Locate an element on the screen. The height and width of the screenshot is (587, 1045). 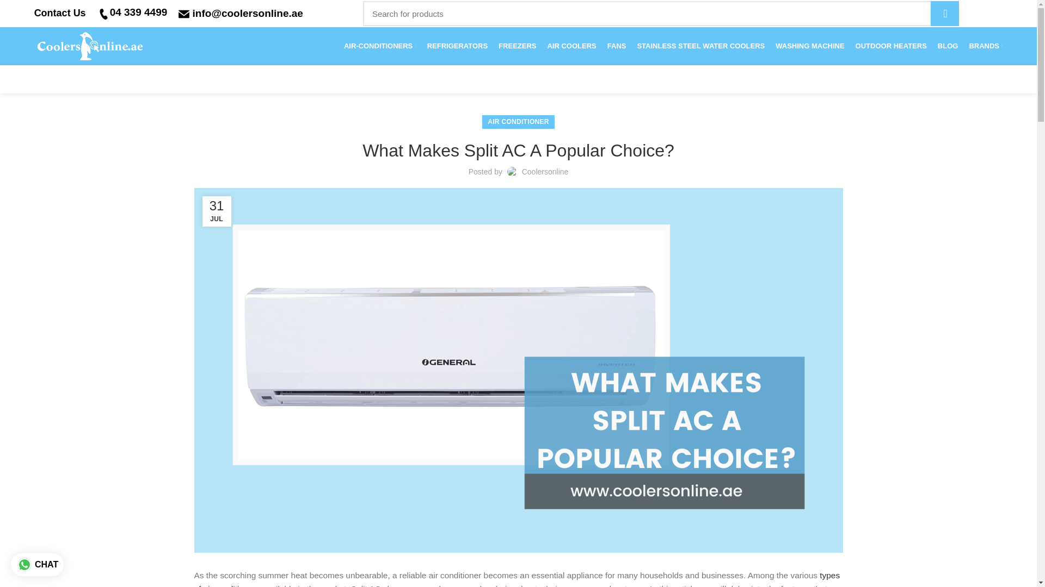
SEARCH is located at coordinates (945, 13).